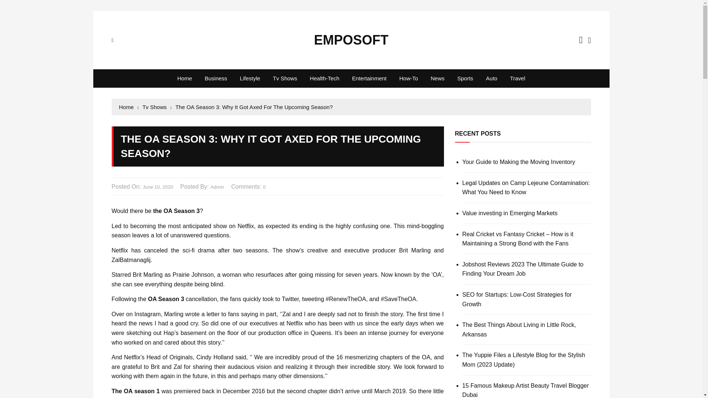  I want to click on Health-Tech, so click(324, 78).